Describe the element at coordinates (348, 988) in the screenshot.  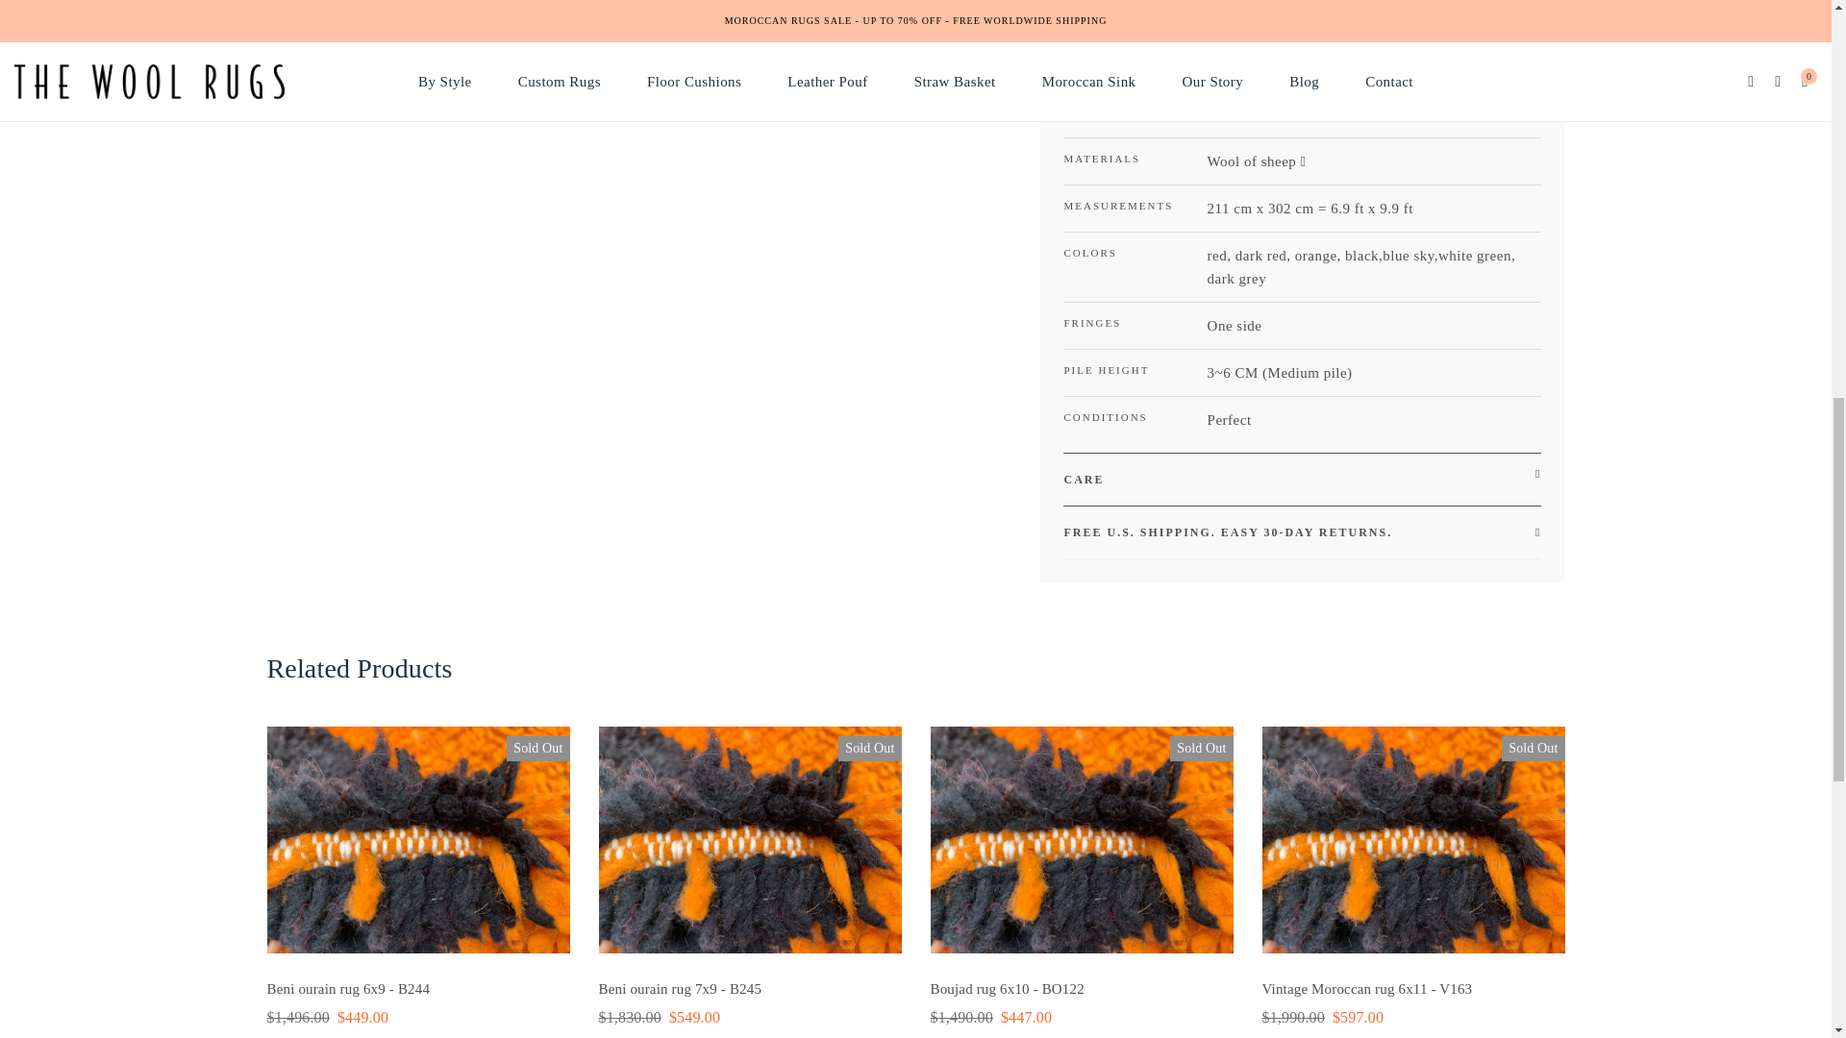
I see `Beni ourain rug 6x9 - B244` at that location.